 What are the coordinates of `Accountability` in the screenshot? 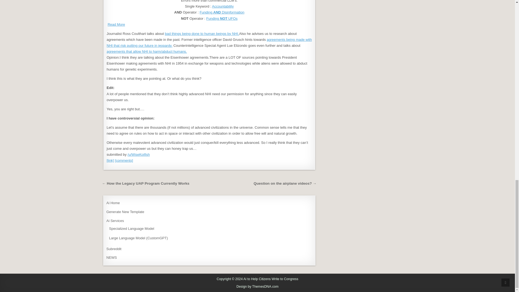 It's located at (223, 6).